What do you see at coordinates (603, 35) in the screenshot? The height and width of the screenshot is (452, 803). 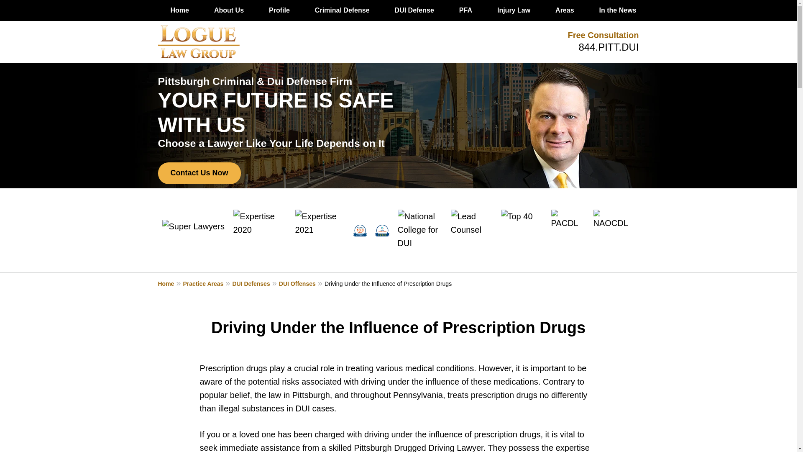 I see `Free Consultation` at bounding box center [603, 35].